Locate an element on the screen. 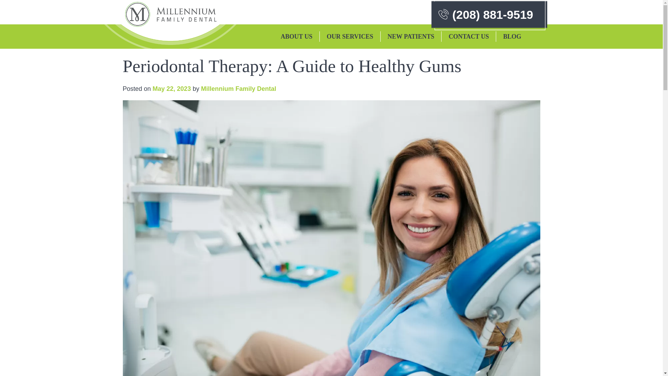 This screenshot has height=376, width=668. ABOUT US is located at coordinates (296, 36).